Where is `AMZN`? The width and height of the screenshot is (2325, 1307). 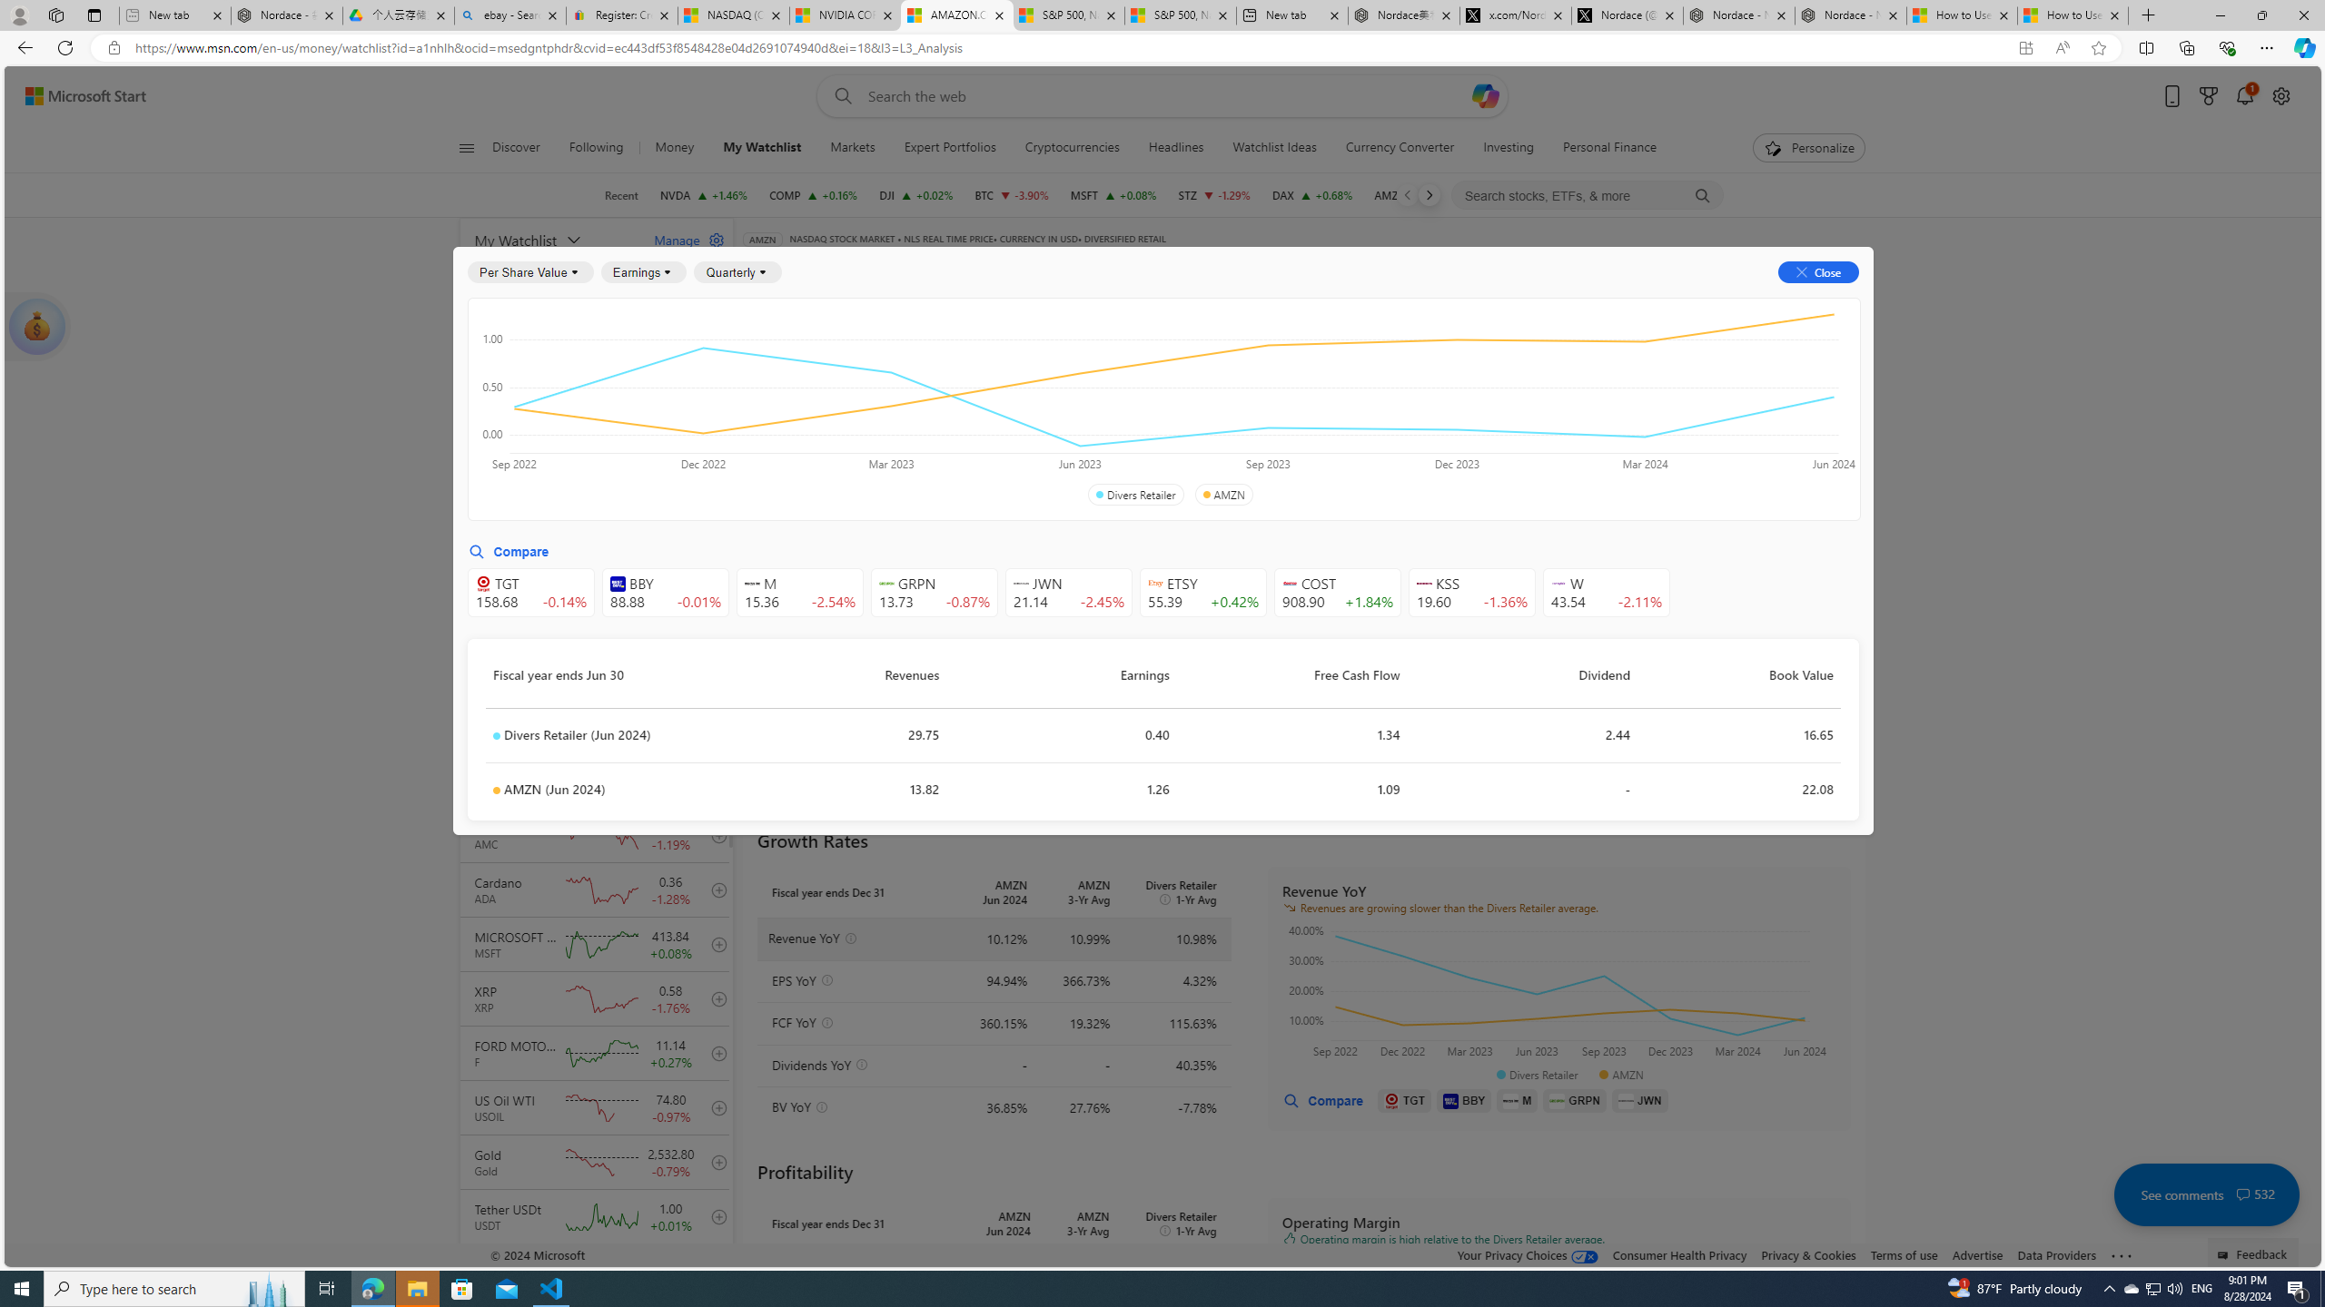
AMZN is located at coordinates (1223, 495).